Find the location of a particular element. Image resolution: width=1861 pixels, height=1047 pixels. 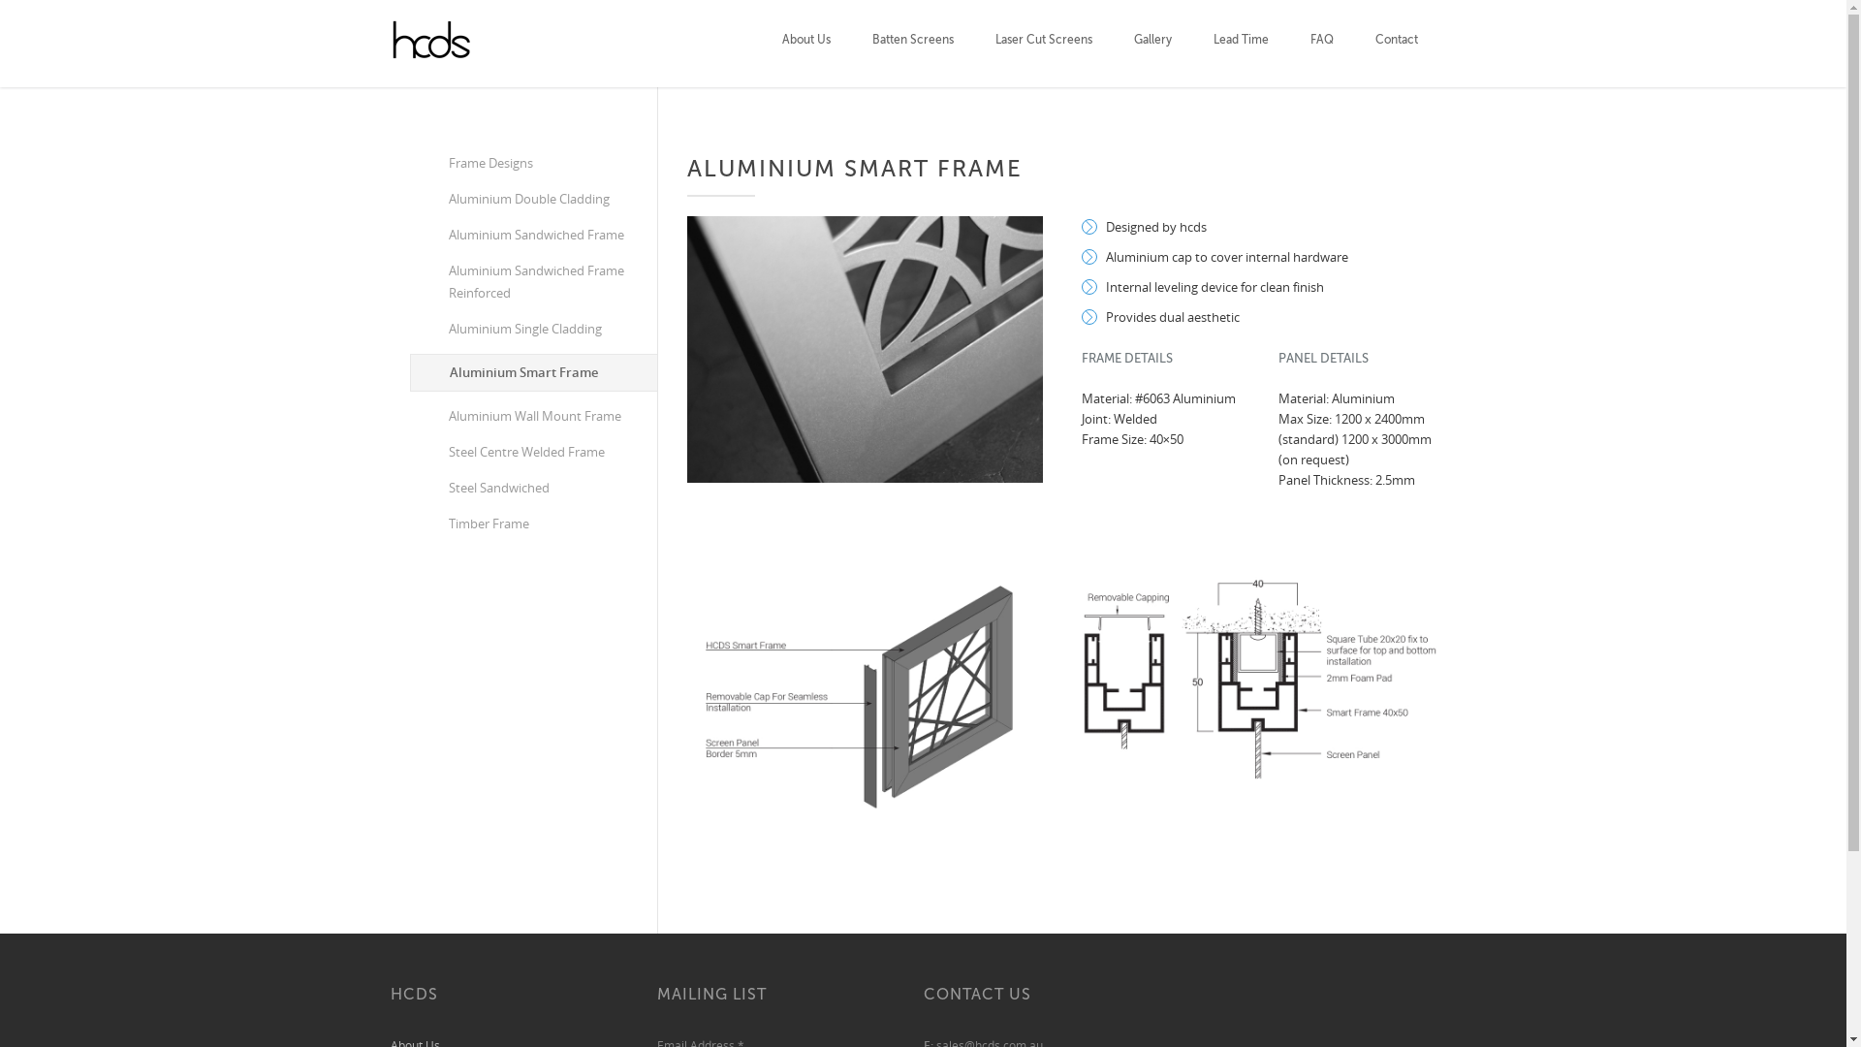

Aluminium Smart Frame is located at coordinates (533, 372).